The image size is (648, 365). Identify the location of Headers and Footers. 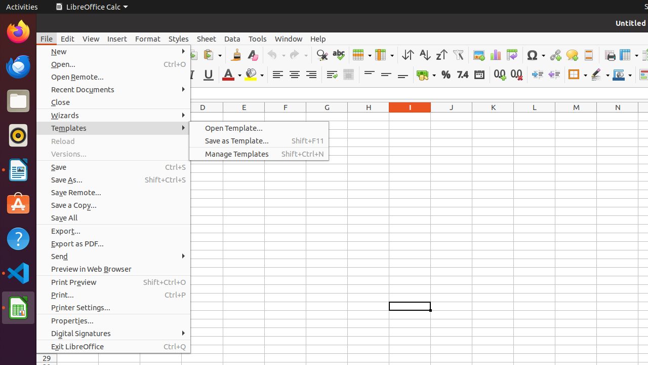
(588, 55).